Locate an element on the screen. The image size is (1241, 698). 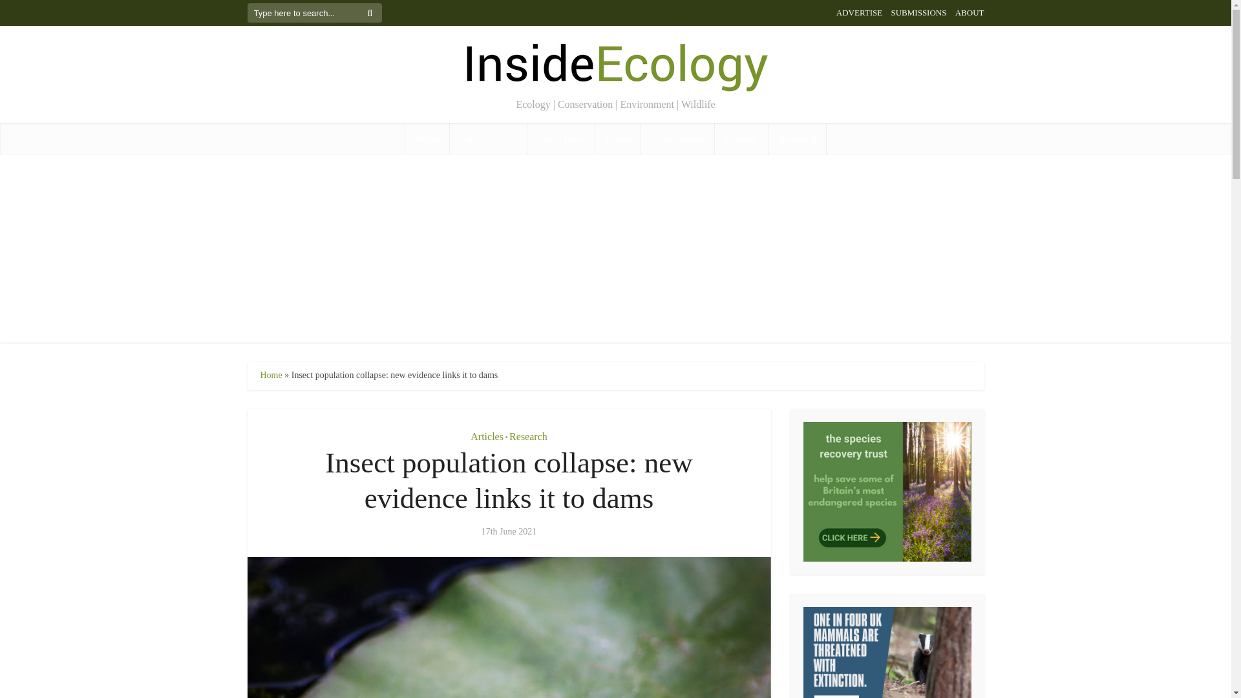
Environment is located at coordinates (677, 138).